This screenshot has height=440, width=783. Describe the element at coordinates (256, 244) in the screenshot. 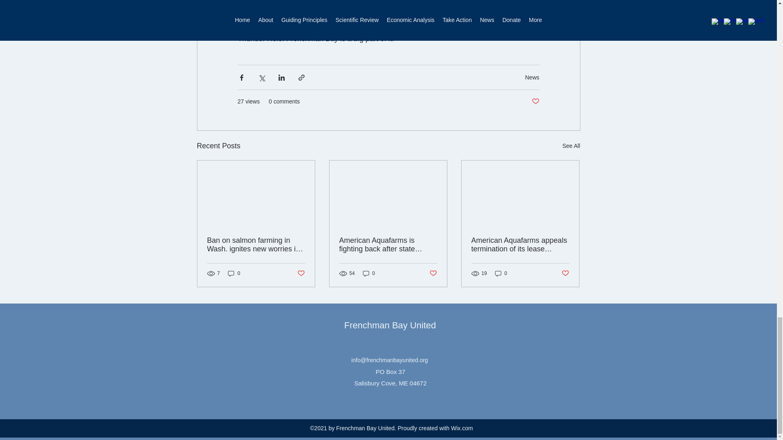

I see `Ban on salmon farming in Wash. ignites new worries in Maine` at that location.